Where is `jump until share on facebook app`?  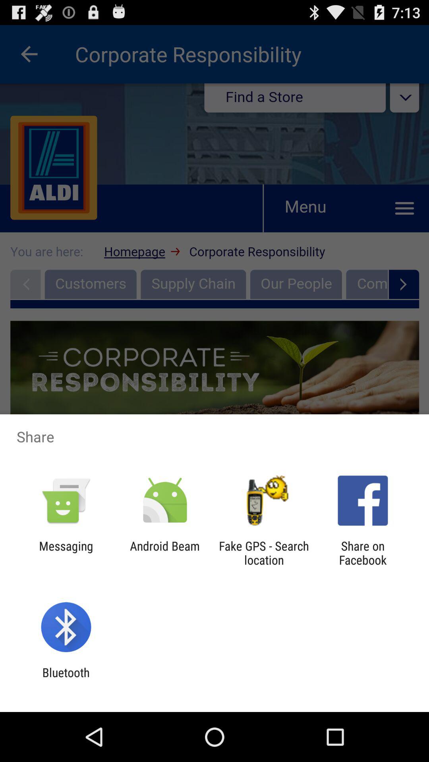 jump until share on facebook app is located at coordinates (363, 553).